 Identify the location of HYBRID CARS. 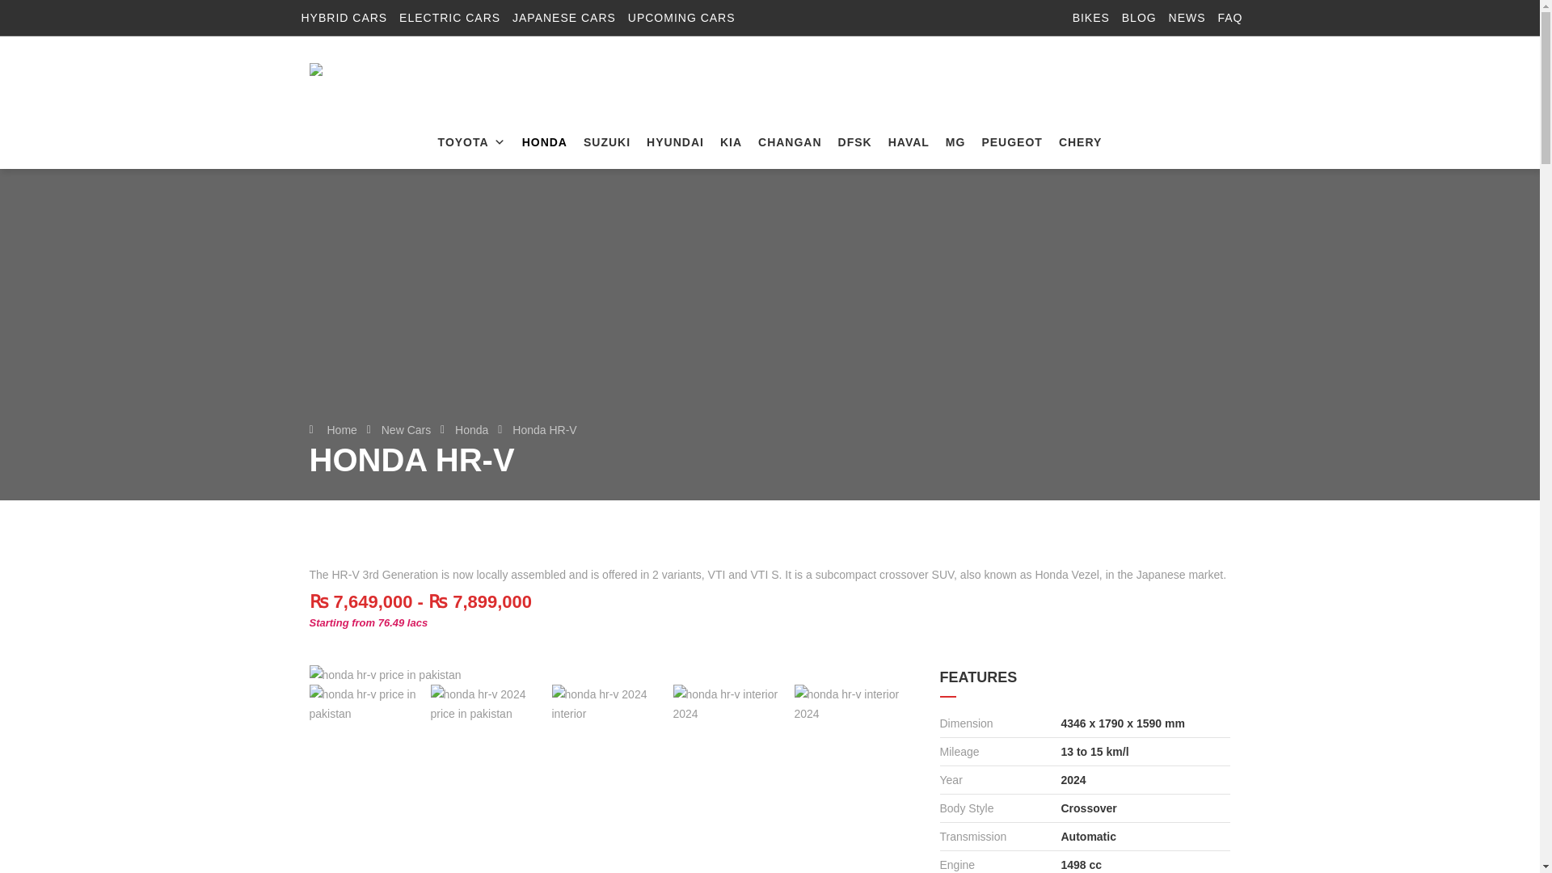
(344, 18).